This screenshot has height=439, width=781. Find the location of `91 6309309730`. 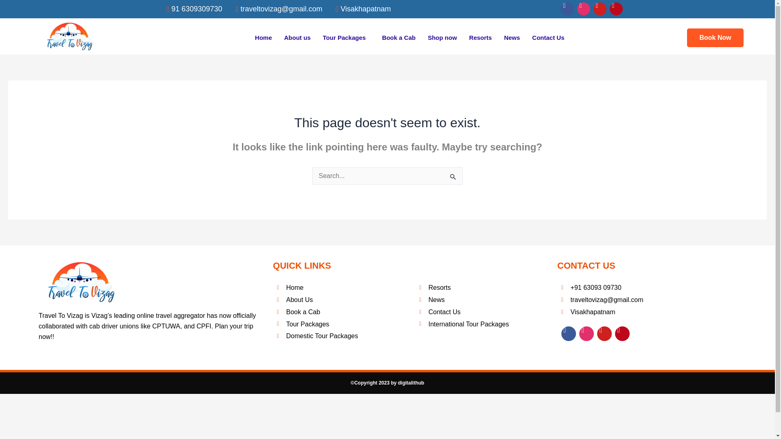

91 6309309730 is located at coordinates (190, 9).